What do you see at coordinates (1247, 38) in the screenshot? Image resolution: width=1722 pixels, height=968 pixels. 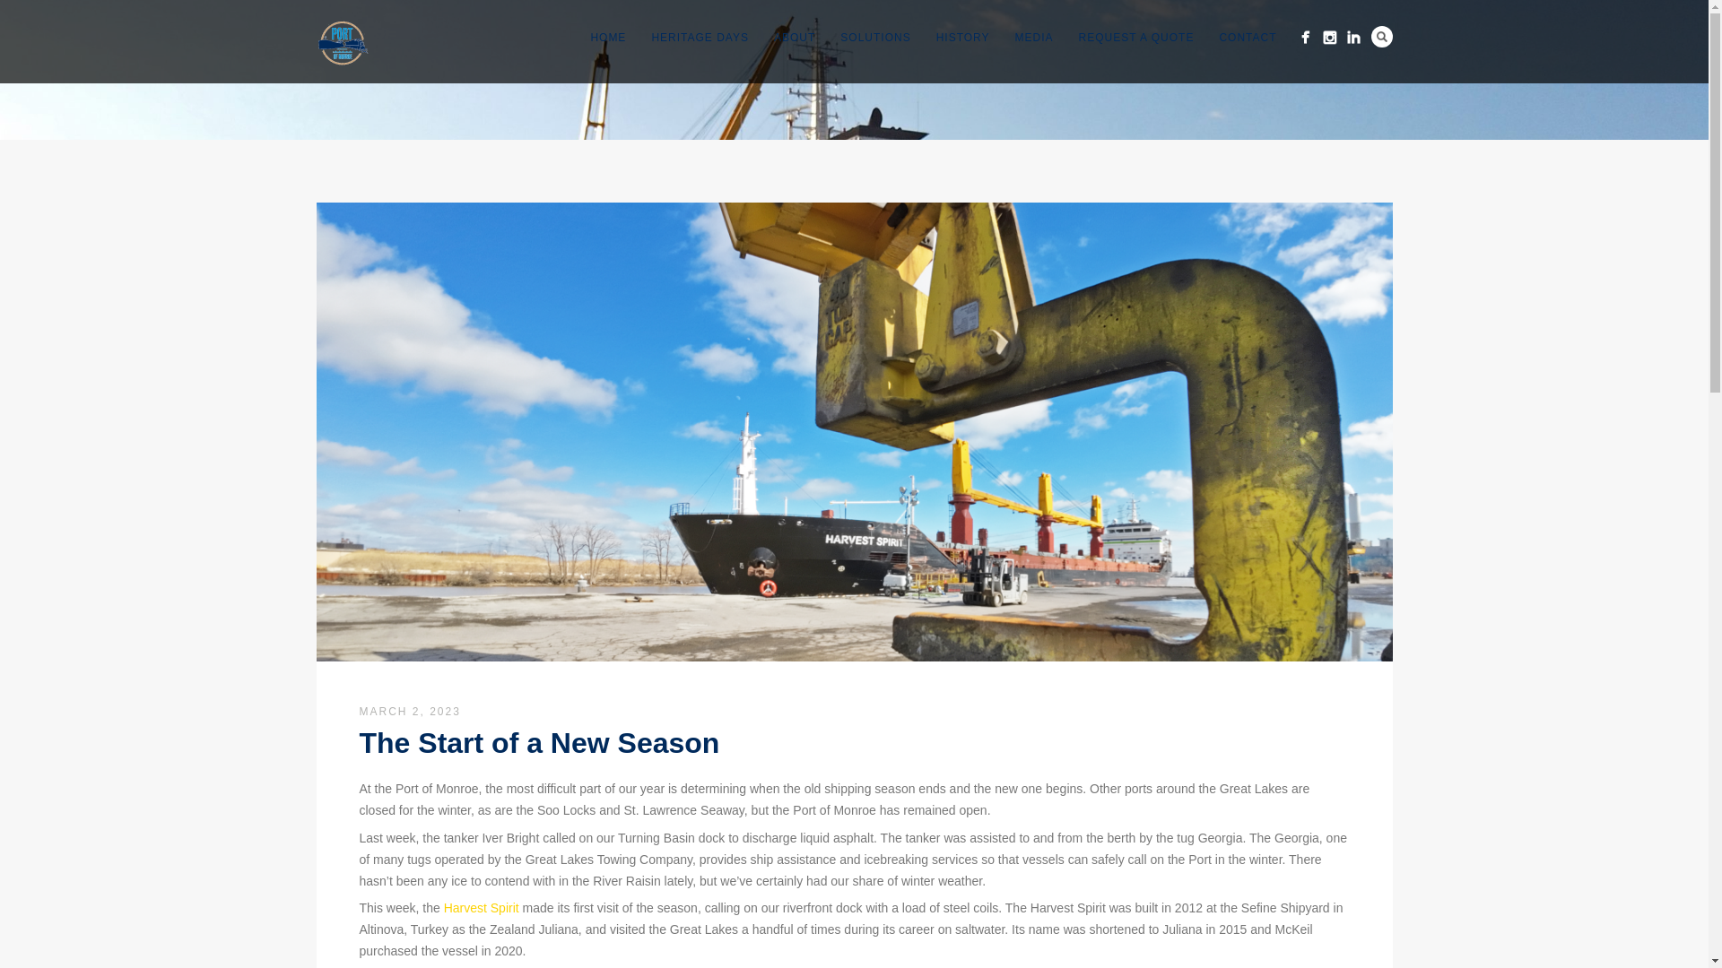 I see `CONTACT` at bounding box center [1247, 38].